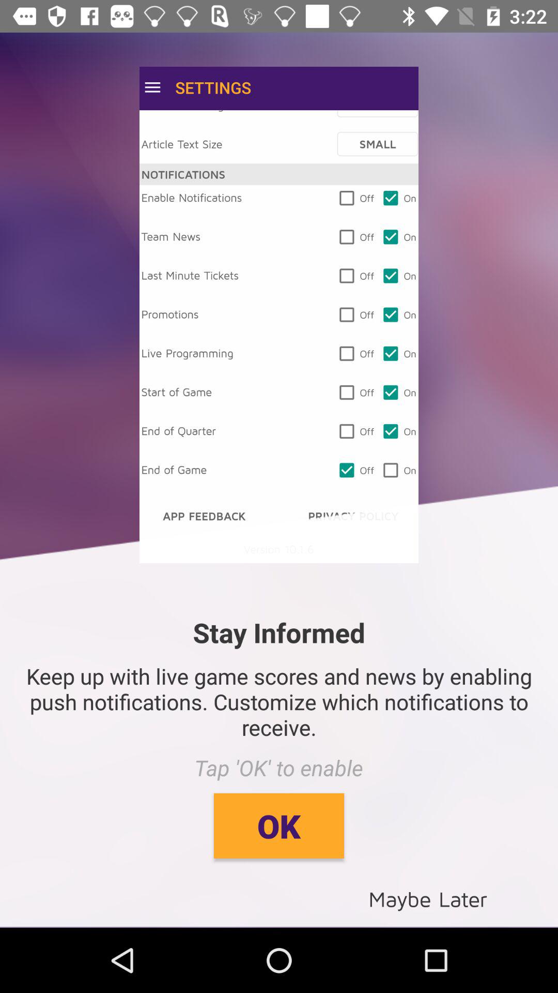 The height and width of the screenshot is (993, 558). Describe the element at coordinates (428, 898) in the screenshot. I see `swipe to the maybe later` at that location.